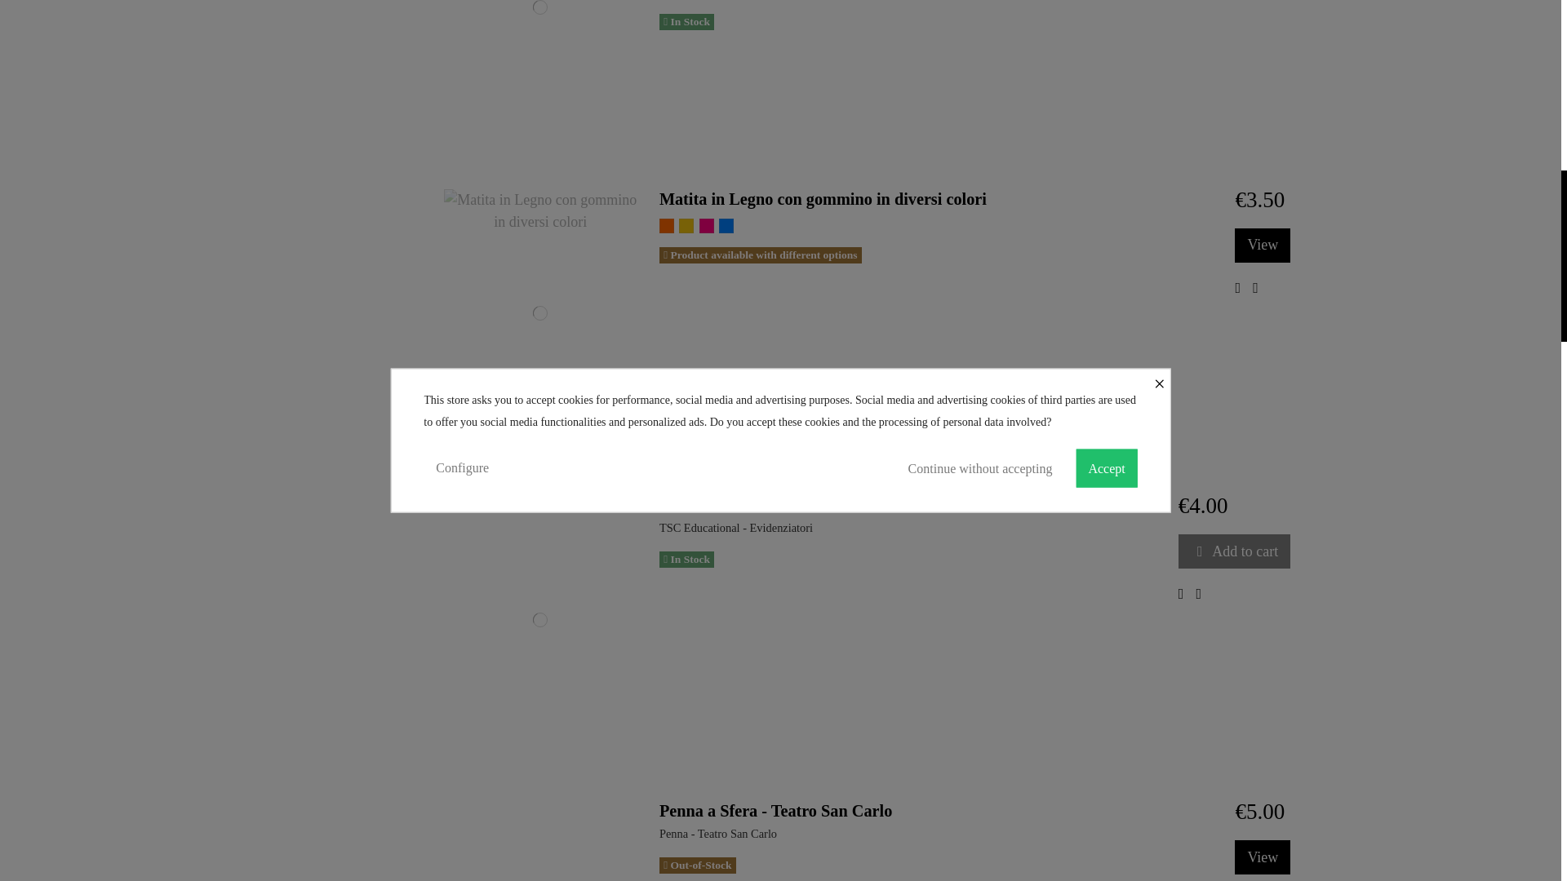 The height and width of the screenshot is (881, 1567). What do you see at coordinates (666, 225) in the screenshot?
I see `Arancione` at bounding box center [666, 225].